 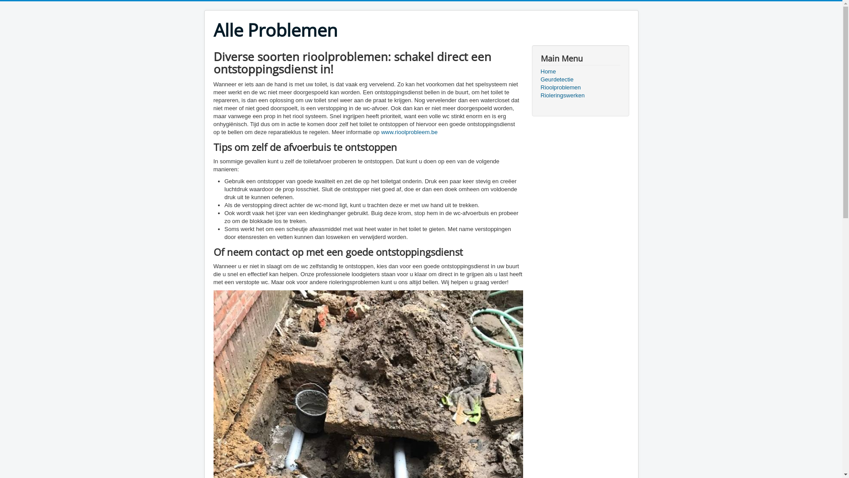 I want to click on www.rioolprobleem.be, so click(x=409, y=132).